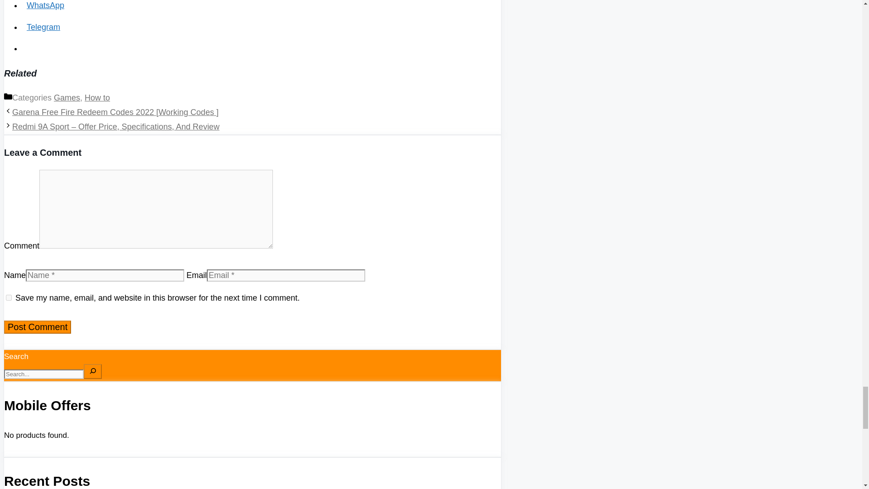  Describe the element at coordinates (67, 98) in the screenshot. I see `Games` at that location.